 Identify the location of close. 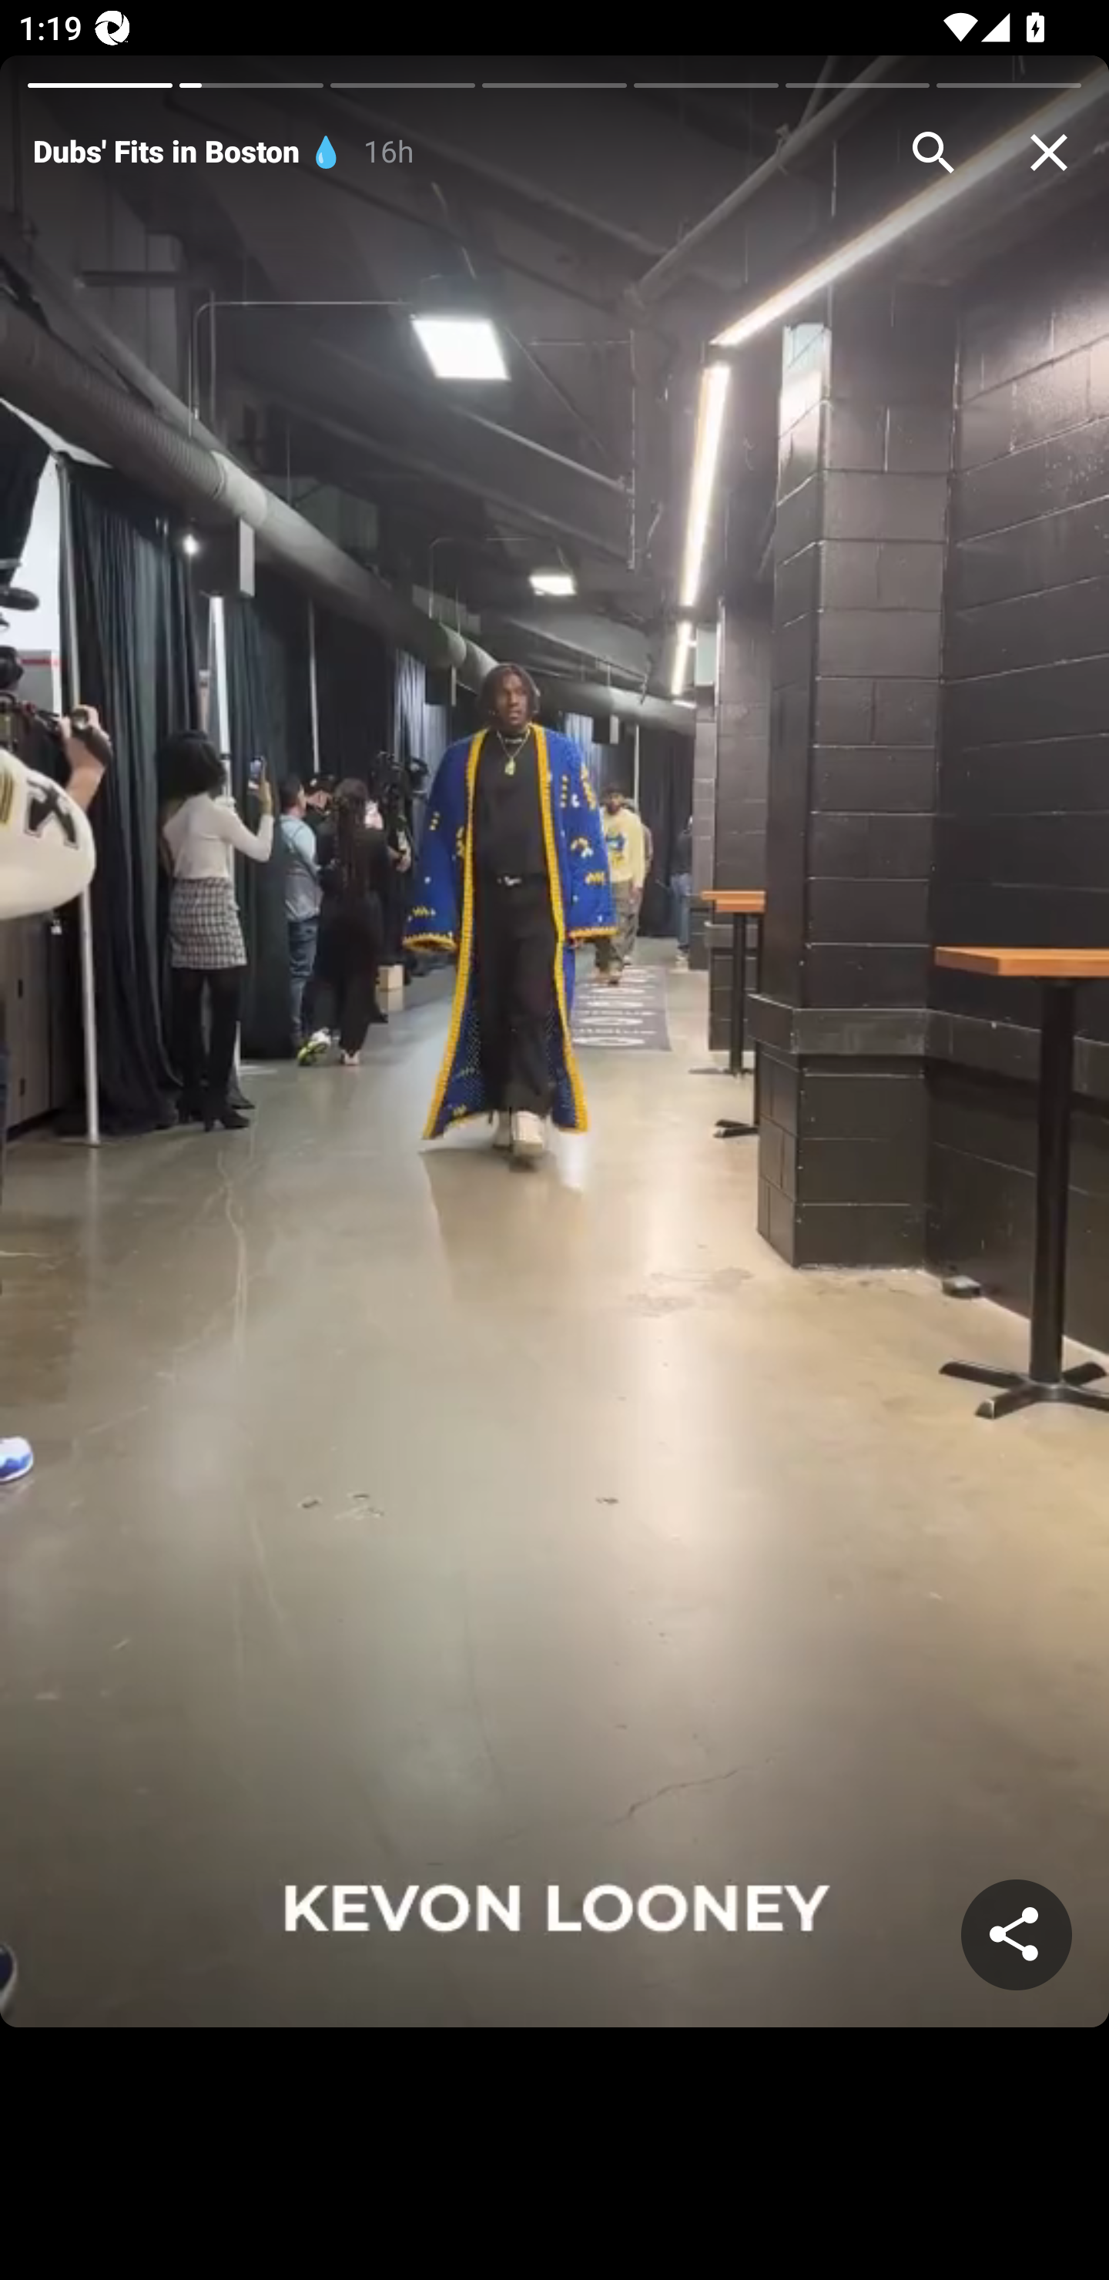
(1049, 153).